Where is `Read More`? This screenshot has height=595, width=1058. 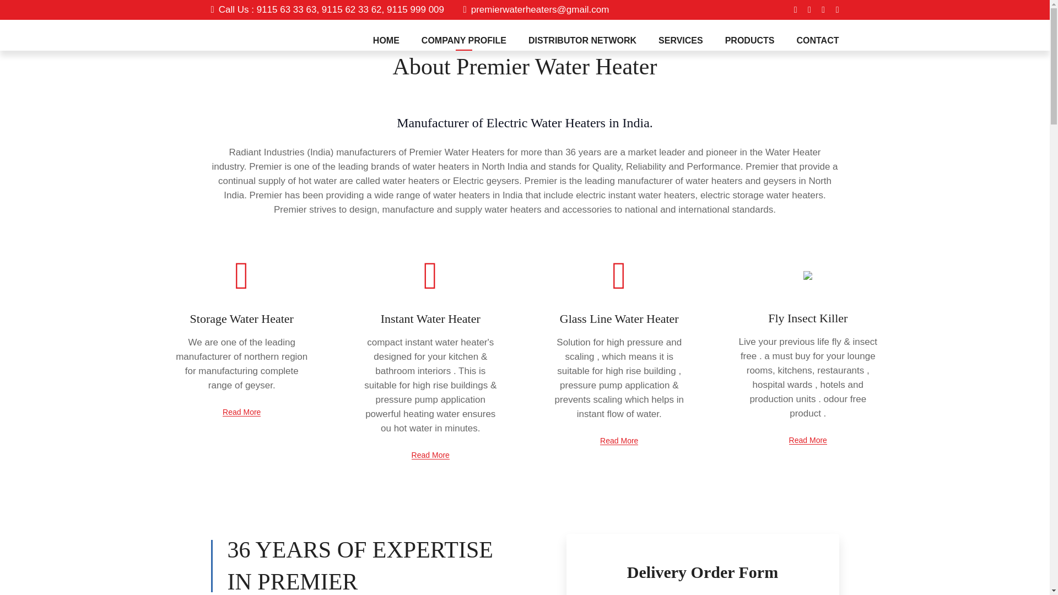
Read More is located at coordinates (241, 412).